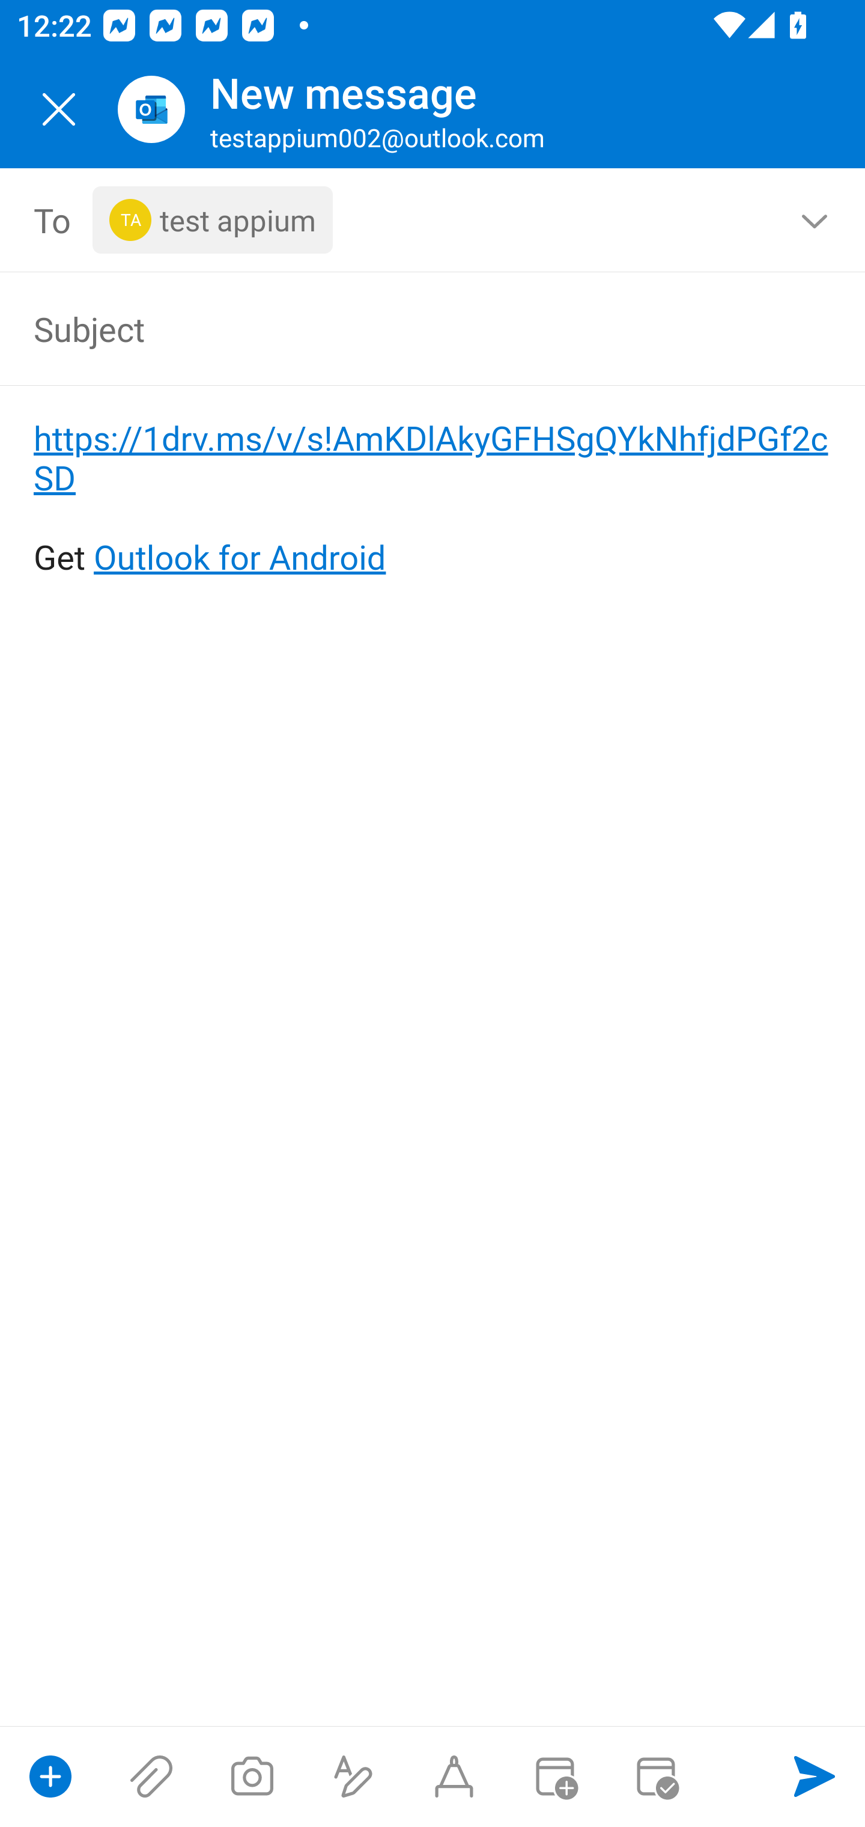 The image size is (865, 1827). What do you see at coordinates (554, 1777) in the screenshot?
I see `Convert to event` at bounding box center [554, 1777].